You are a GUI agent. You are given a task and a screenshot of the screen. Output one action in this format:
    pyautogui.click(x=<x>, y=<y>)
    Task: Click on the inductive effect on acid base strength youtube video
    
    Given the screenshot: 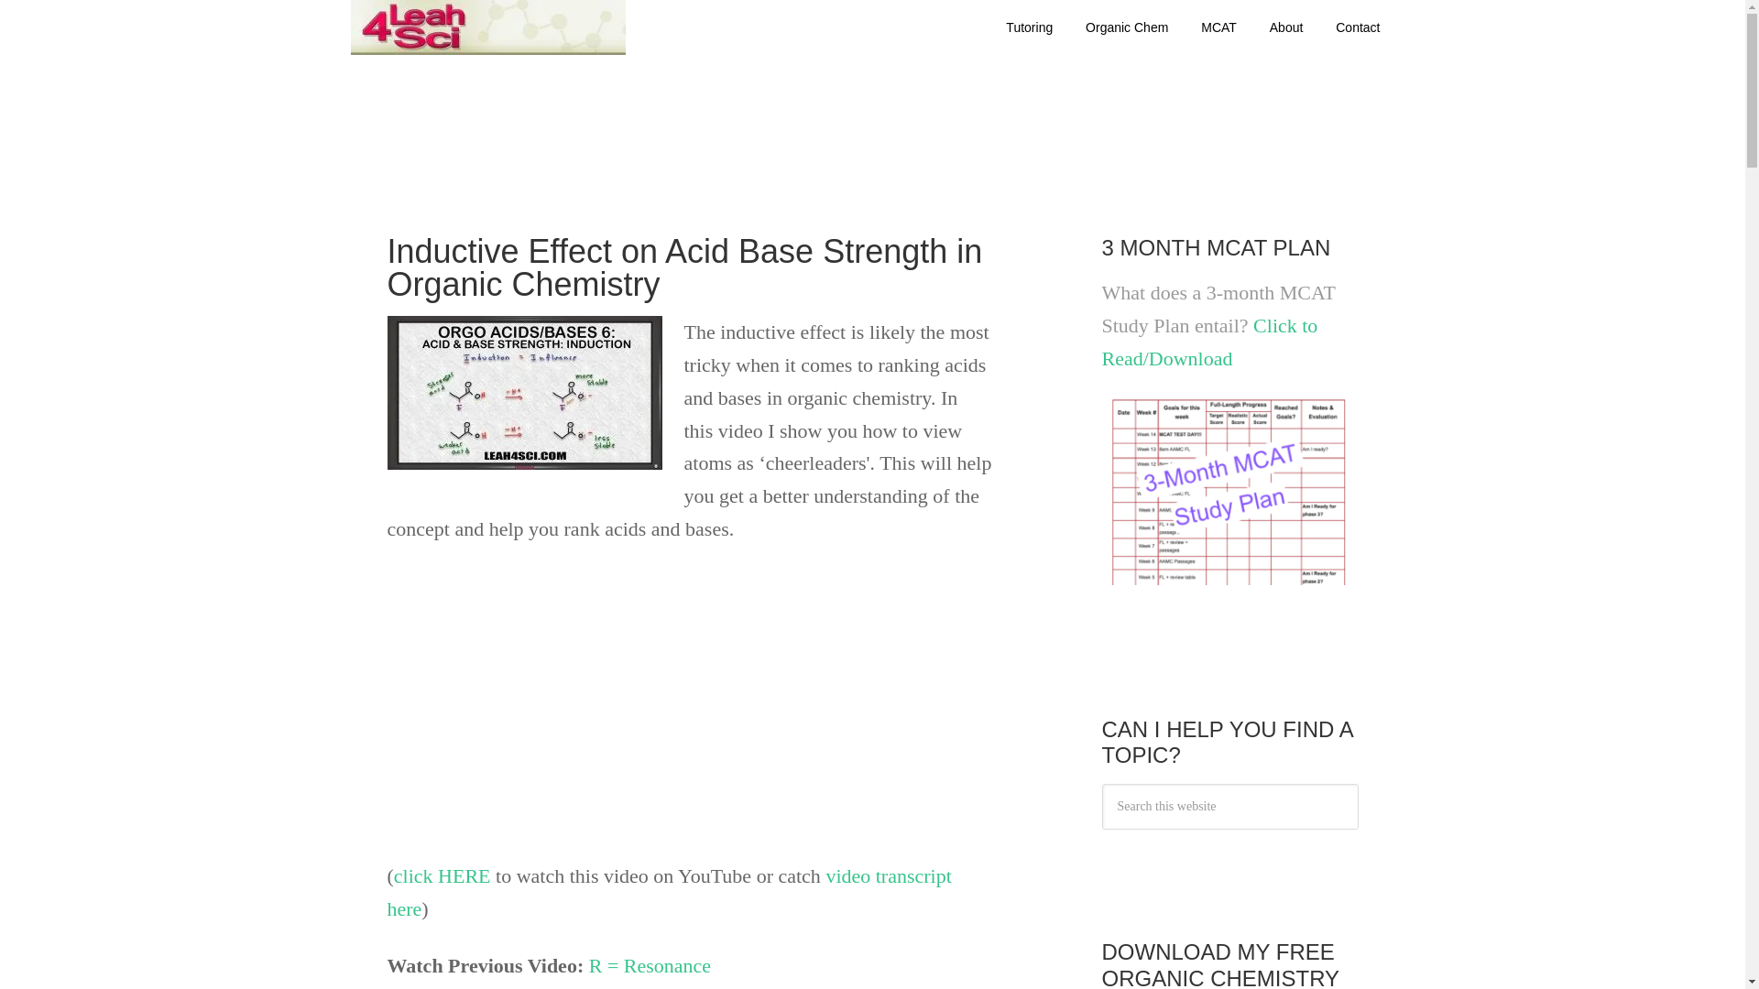 What is the action you would take?
    pyautogui.click(x=442, y=875)
    